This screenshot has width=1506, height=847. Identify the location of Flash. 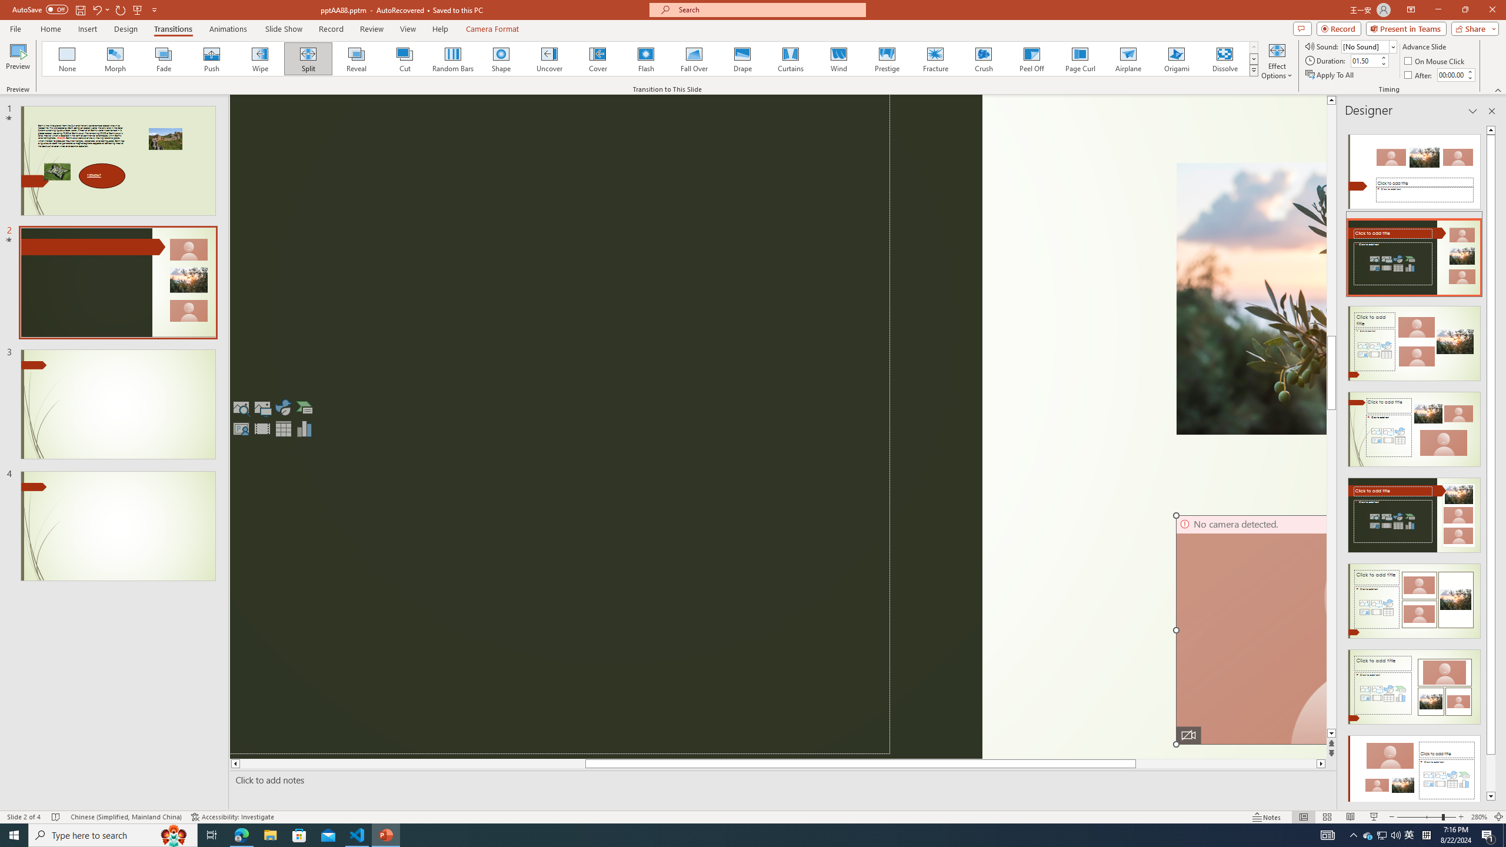
(646, 59).